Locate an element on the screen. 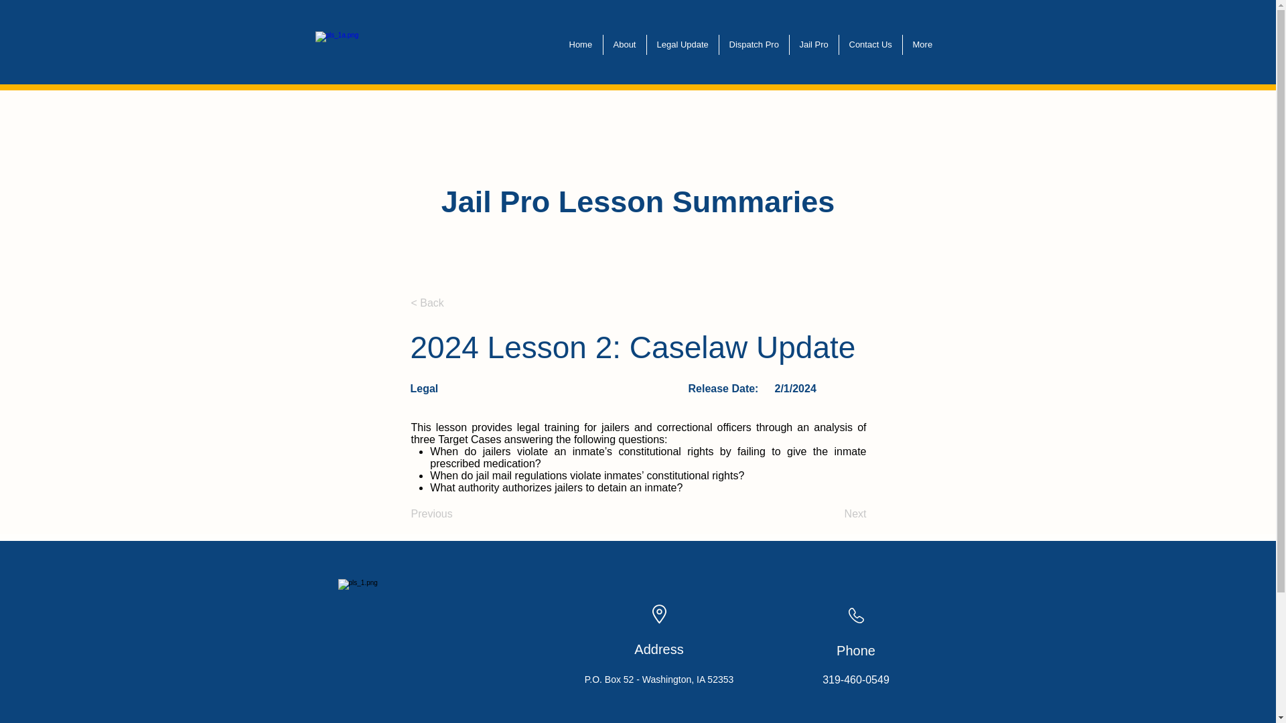  Jail Pro is located at coordinates (813, 44).